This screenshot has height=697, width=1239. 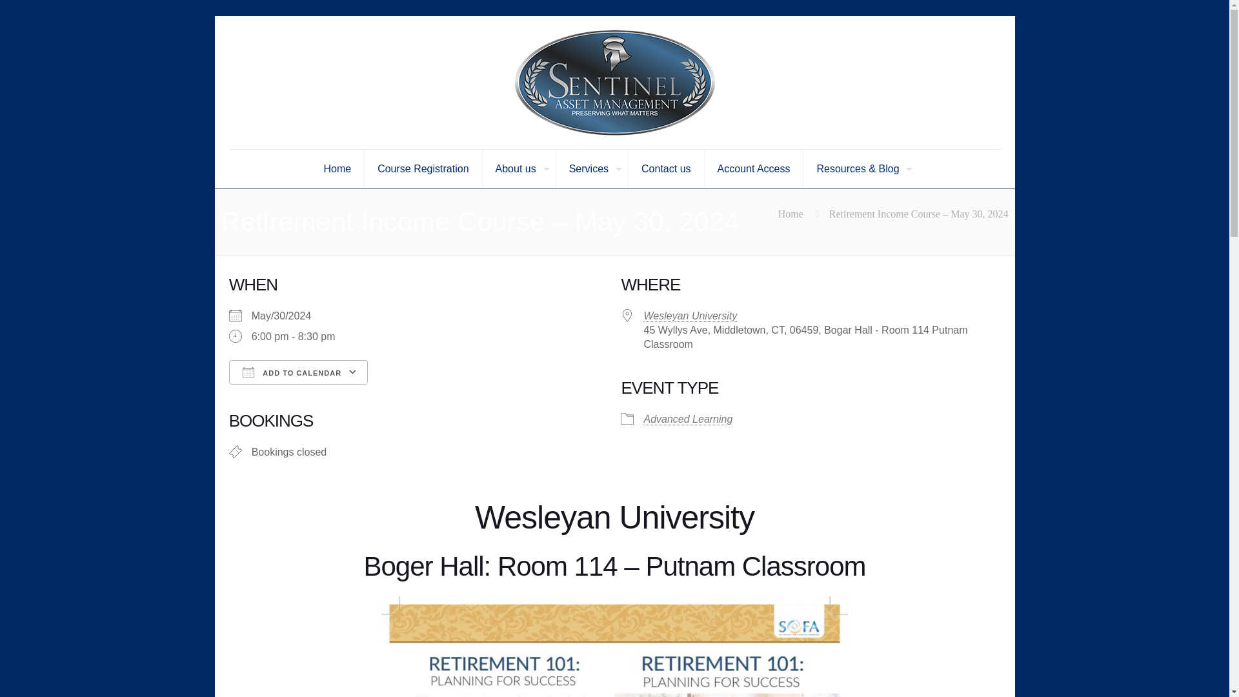 What do you see at coordinates (337, 169) in the screenshot?
I see `Home` at bounding box center [337, 169].